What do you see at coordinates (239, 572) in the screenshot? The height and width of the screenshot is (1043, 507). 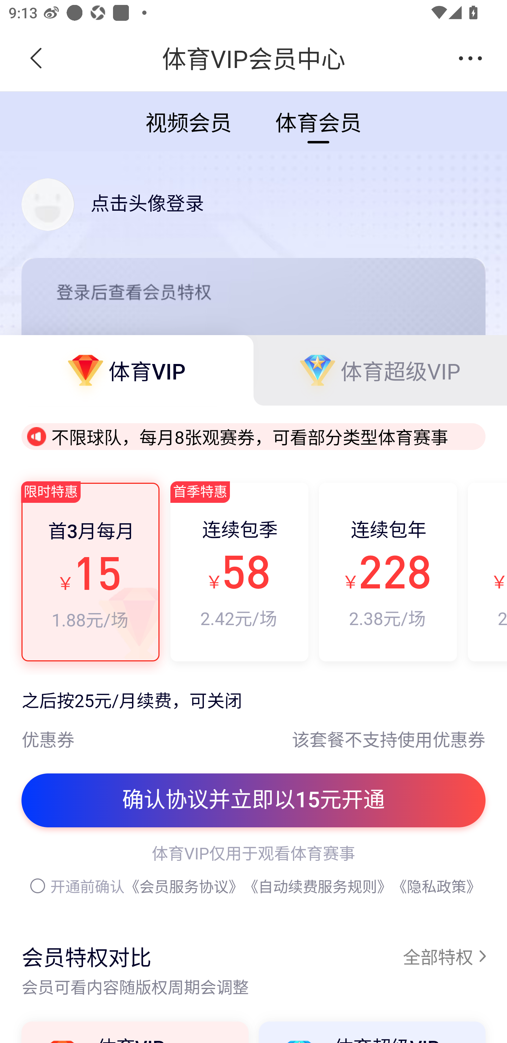 I see `连续包季 ￥58 2.42元/场 首季特惠` at bounding box center [239, 572].